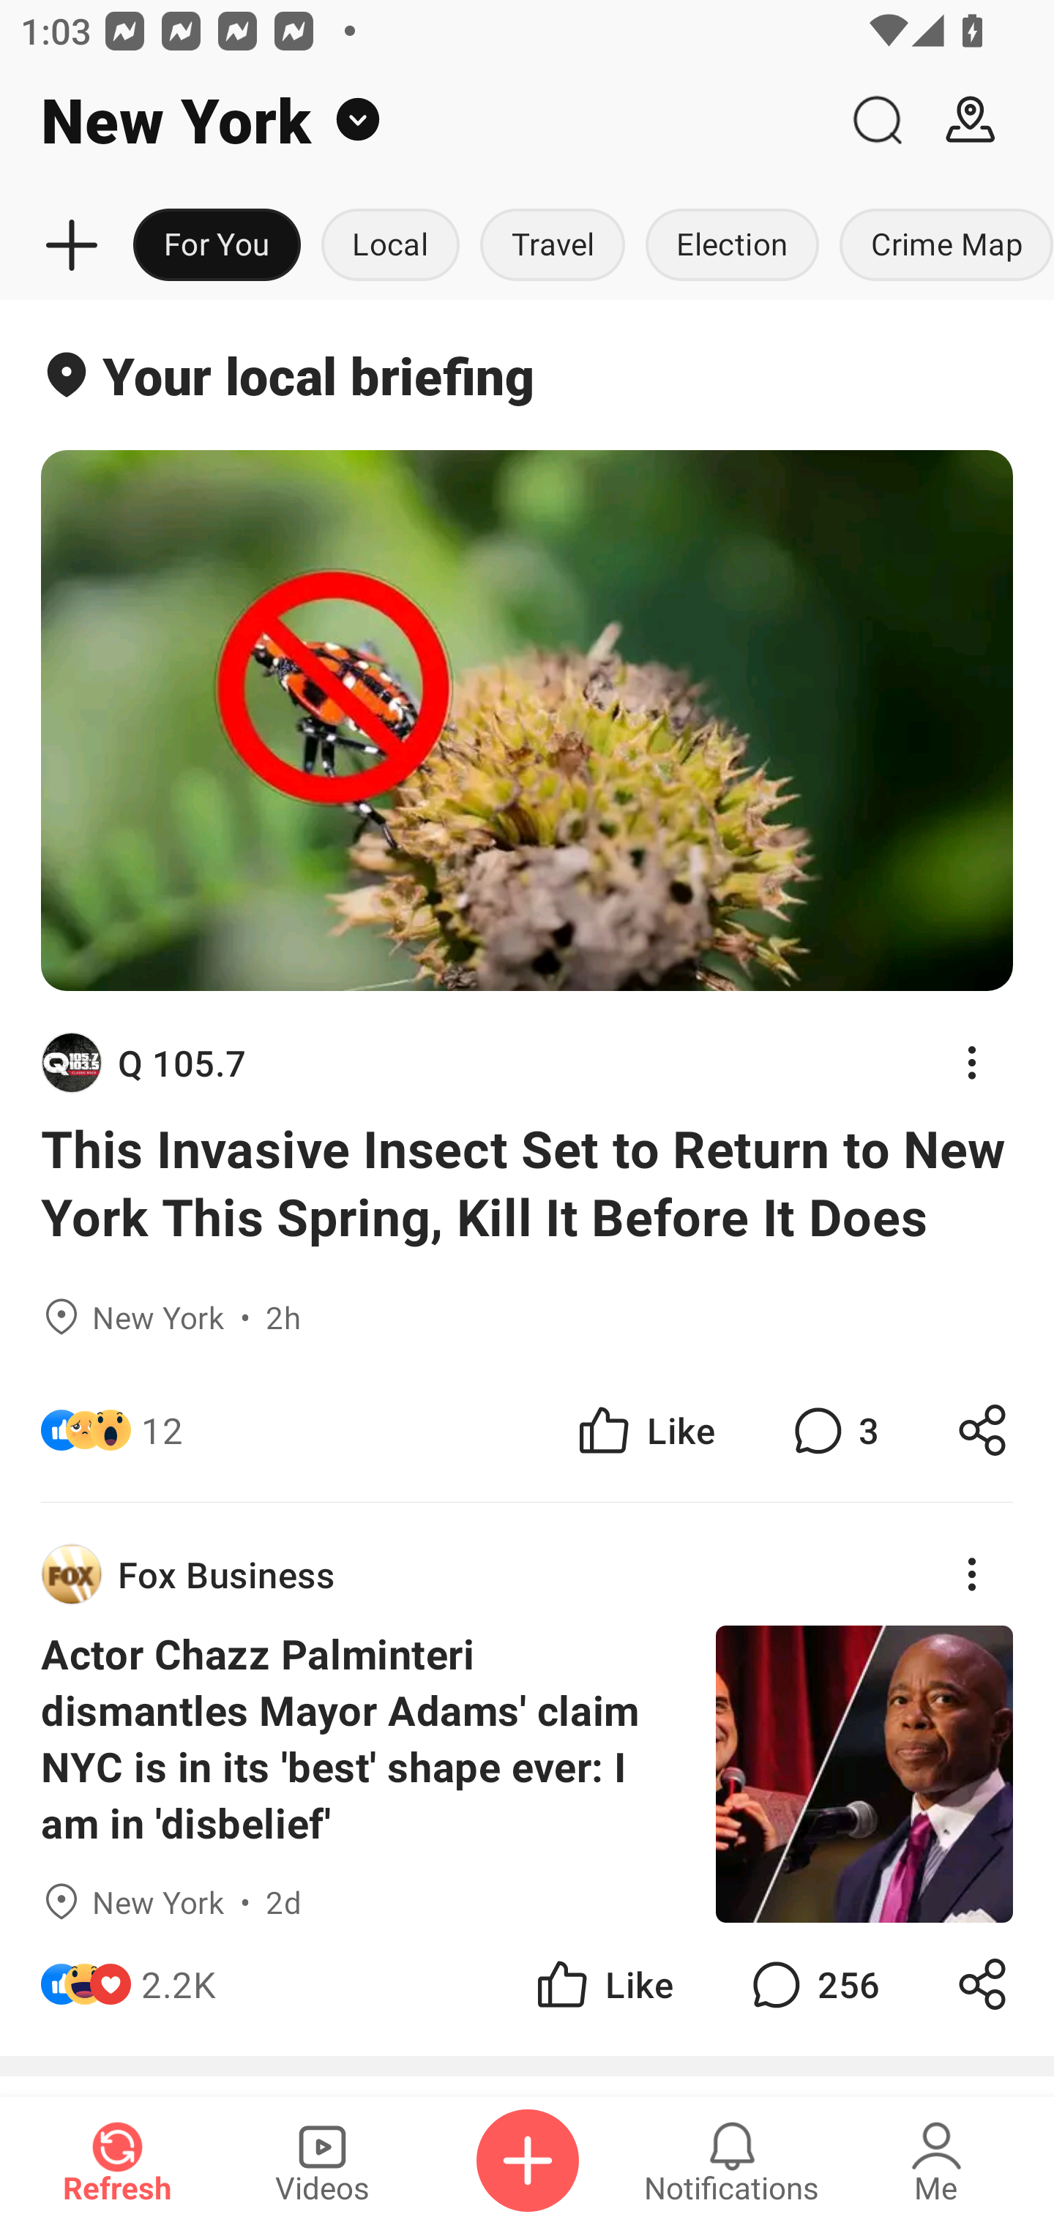  I want to click on 256, so click(812, 1983).